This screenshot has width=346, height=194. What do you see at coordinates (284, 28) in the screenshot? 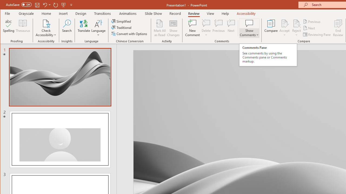
I see `Accept` at bounding box center [284, 28].